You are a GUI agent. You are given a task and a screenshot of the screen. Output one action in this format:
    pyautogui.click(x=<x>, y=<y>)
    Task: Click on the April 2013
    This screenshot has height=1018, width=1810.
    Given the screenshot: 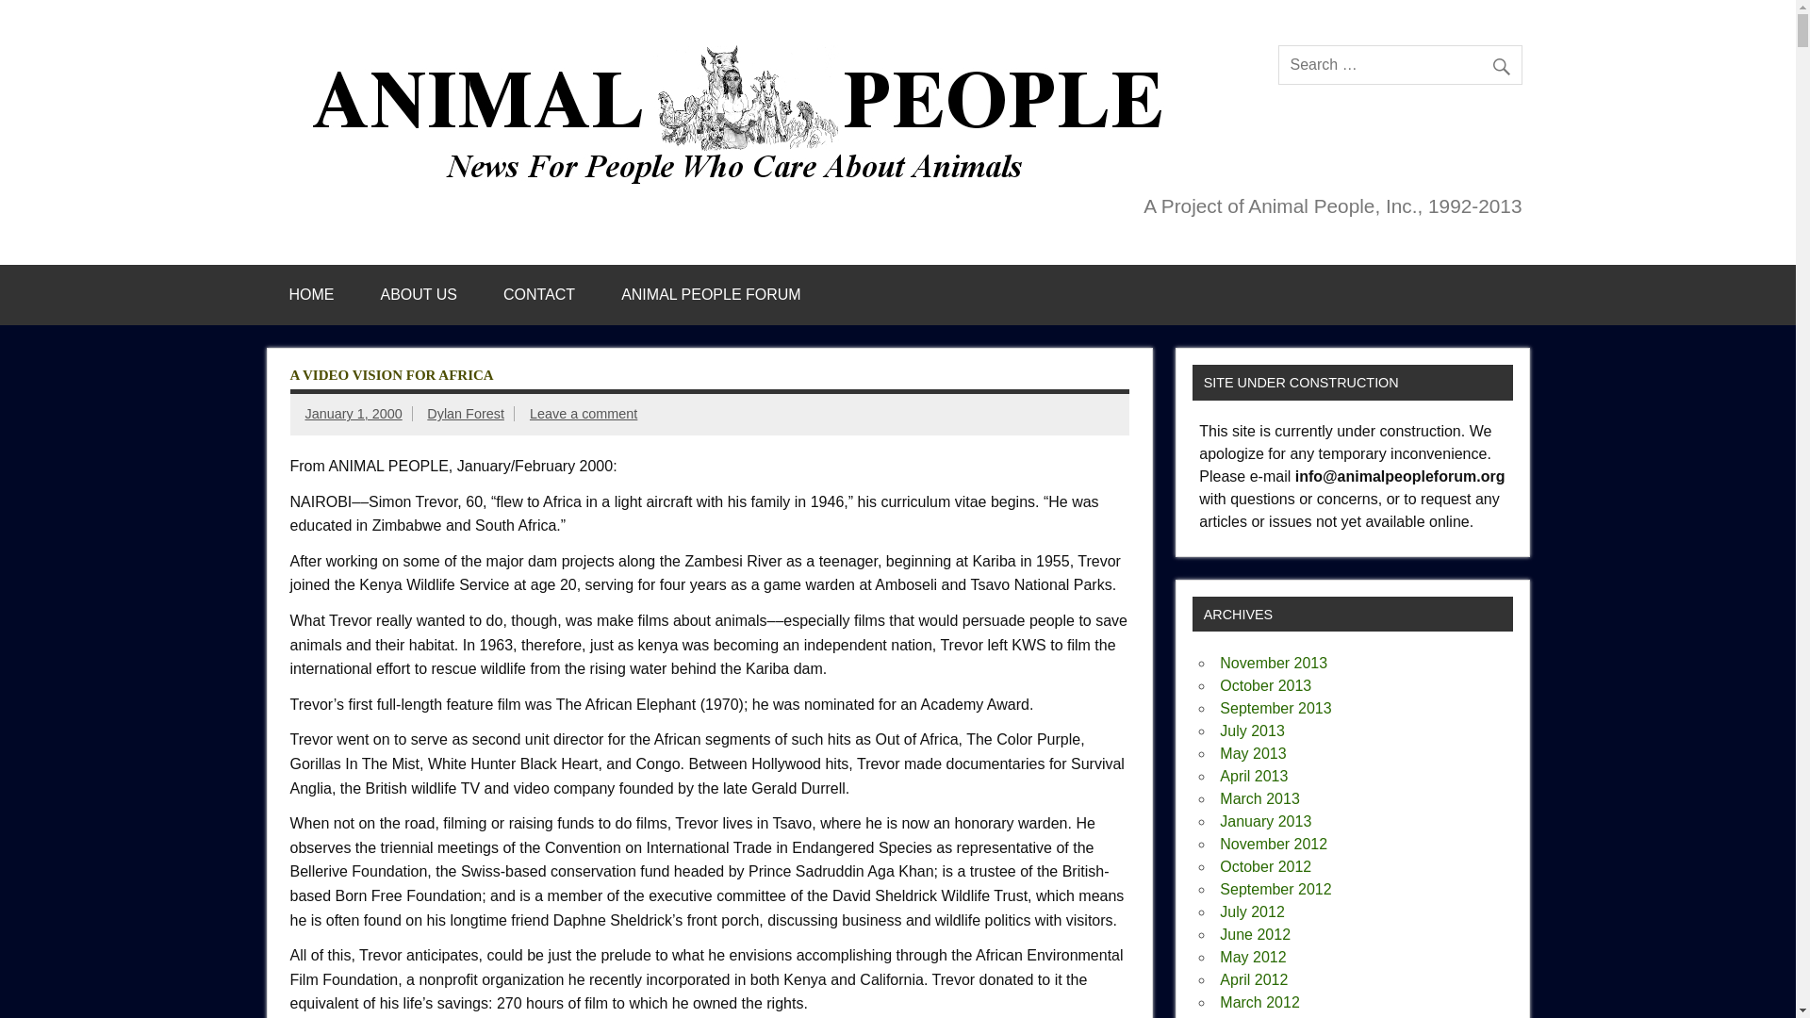 What is the action you would take?
    pyautogui.click(x=1254, y=776)
    